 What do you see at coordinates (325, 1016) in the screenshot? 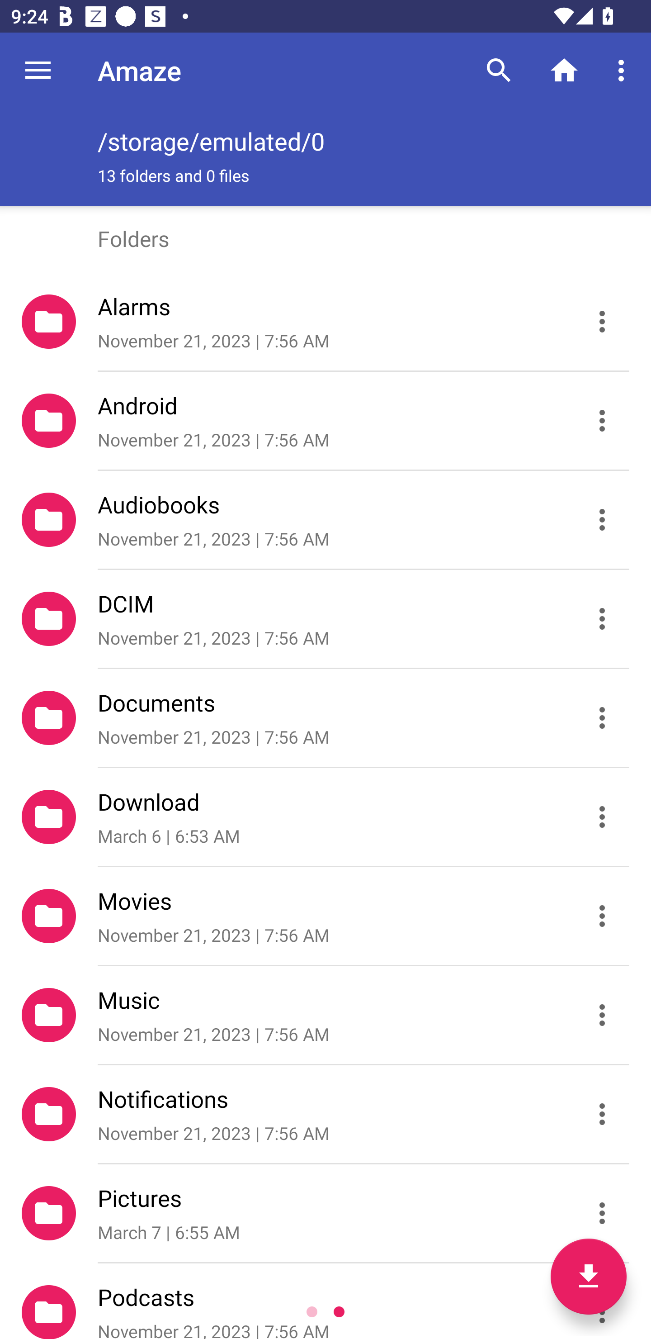
I see `Music November 21, 2023 | 7:56 AM` at bounding box center [325, 1016].